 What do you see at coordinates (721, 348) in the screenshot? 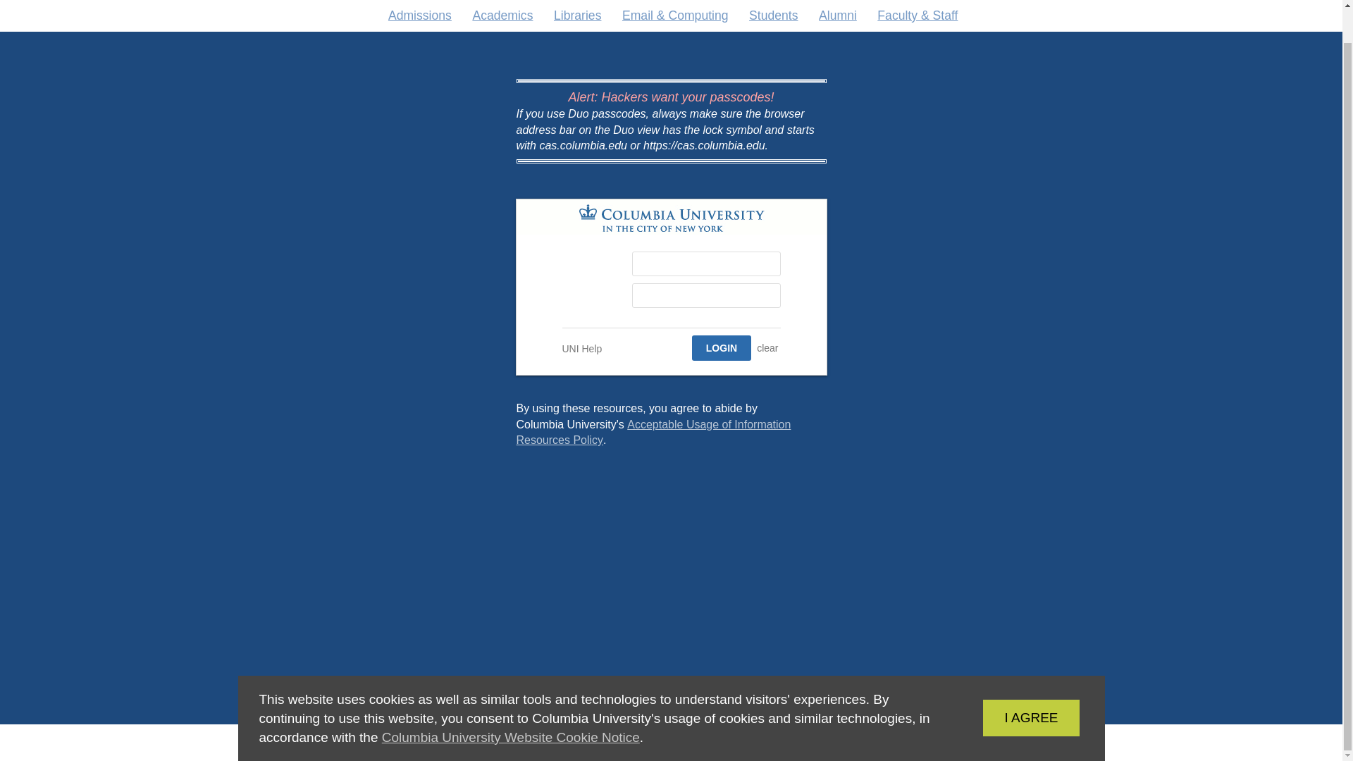
I see `Columbia University Website Cookie Notice` at bounding box center [721, 348].